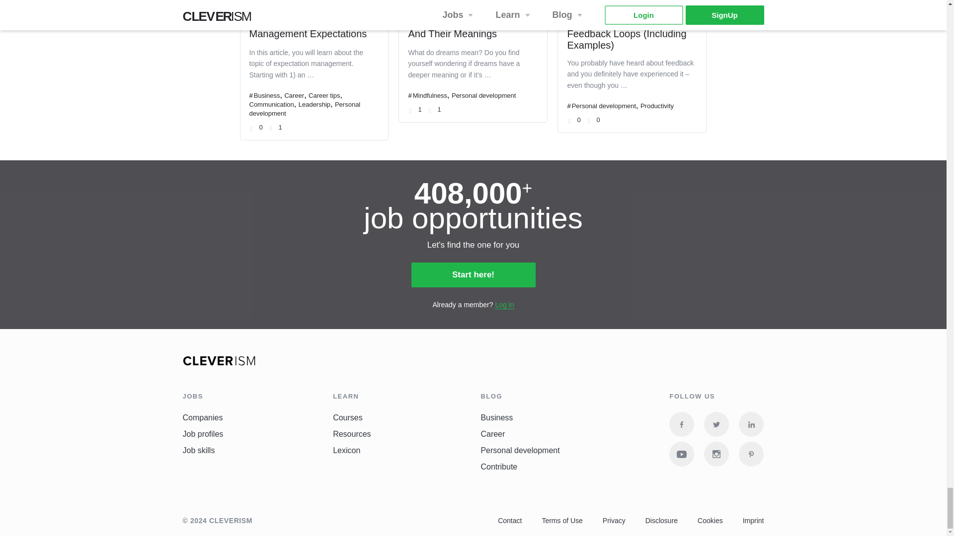  What do you see at coordinates (308, 28) in the screenshot?
I see `Ways to Effectively Set Management Expectations` at bounding box center [308, 28].